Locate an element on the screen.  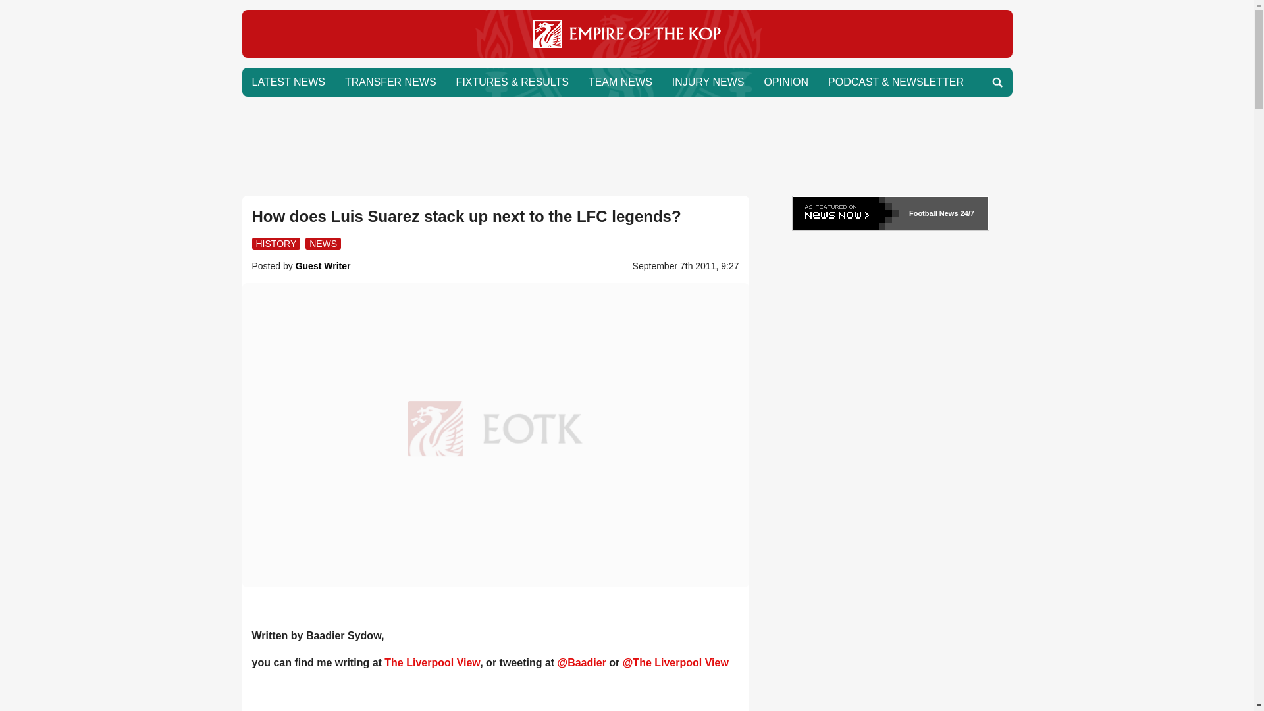
Latest Liverpool News is located at coordinates (288, 82).